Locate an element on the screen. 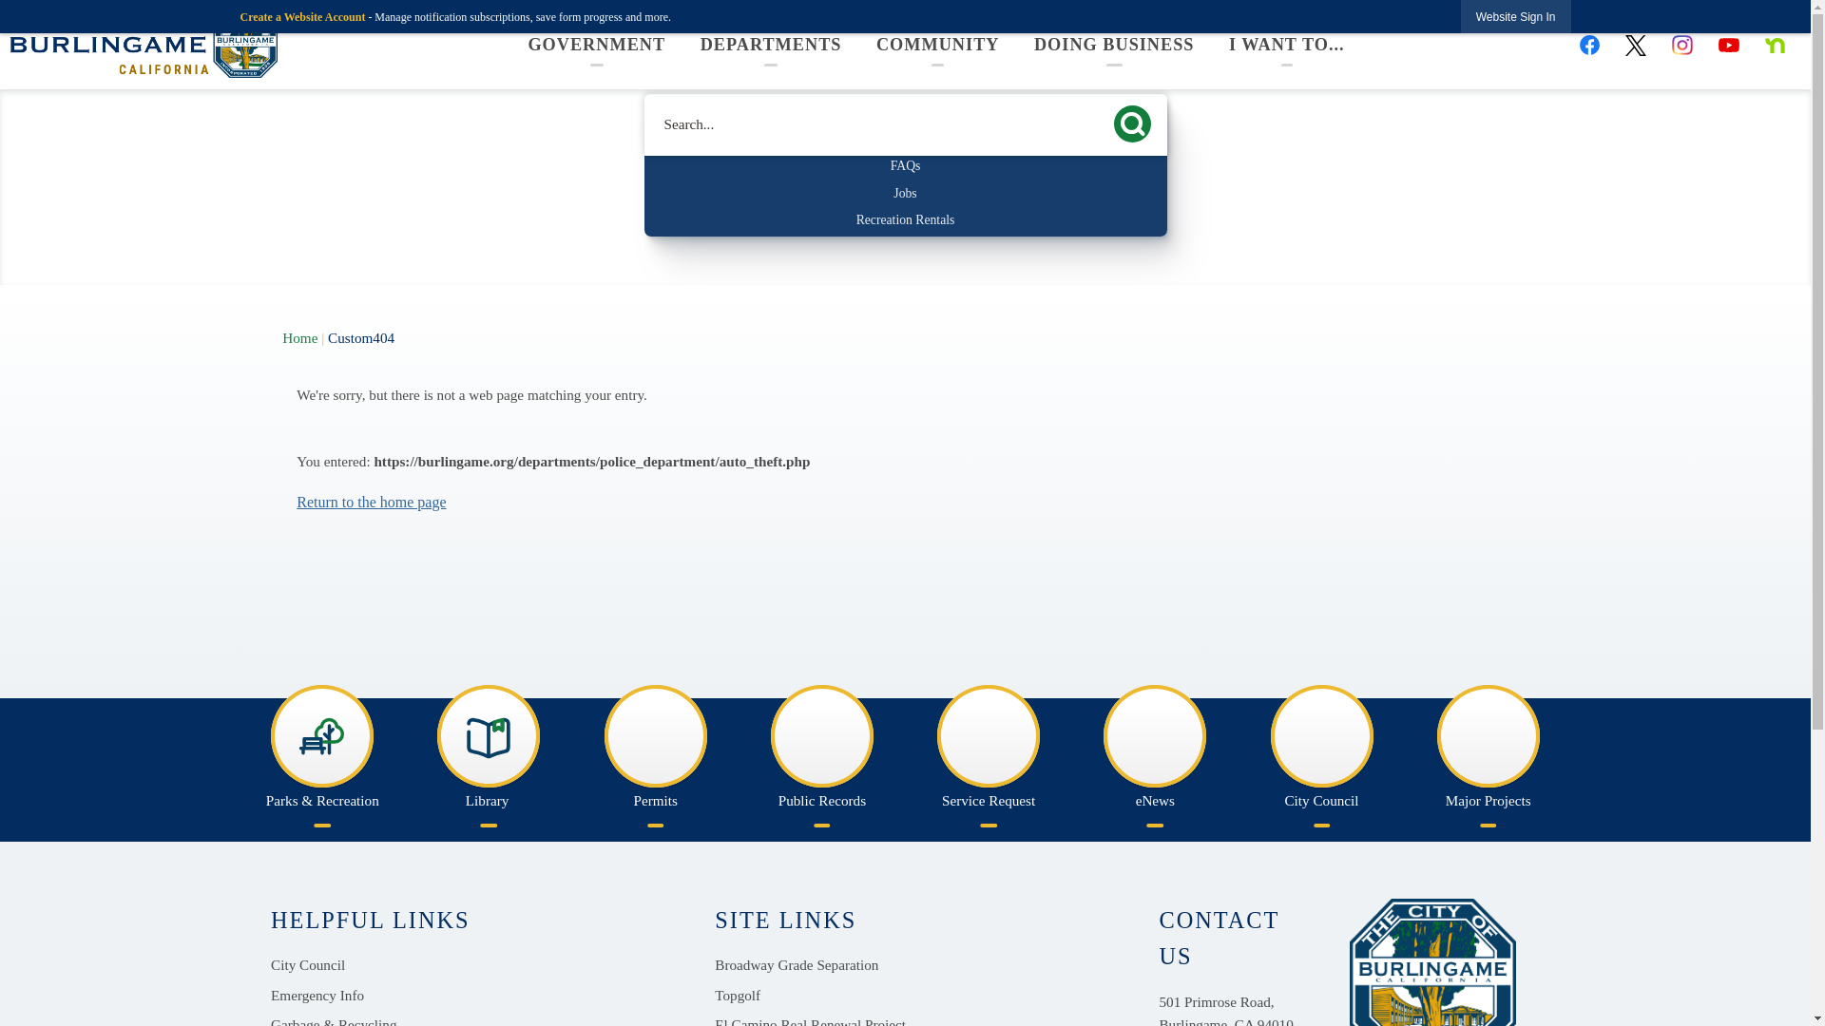 This screenshot has height=1026, width=1825. Home is located at coordinates (300, 336).